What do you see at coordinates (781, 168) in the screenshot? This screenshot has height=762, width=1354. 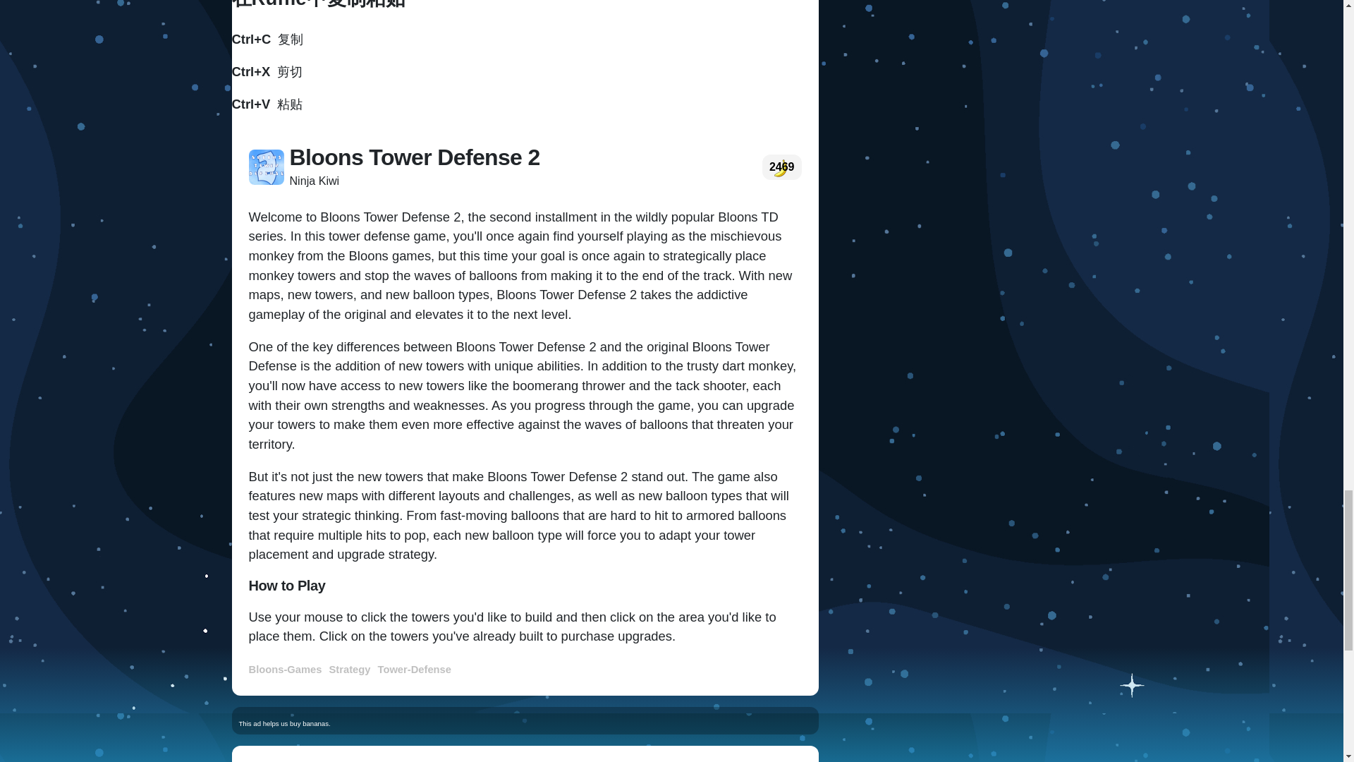 I see `2469` at bounding box center [781, 168].